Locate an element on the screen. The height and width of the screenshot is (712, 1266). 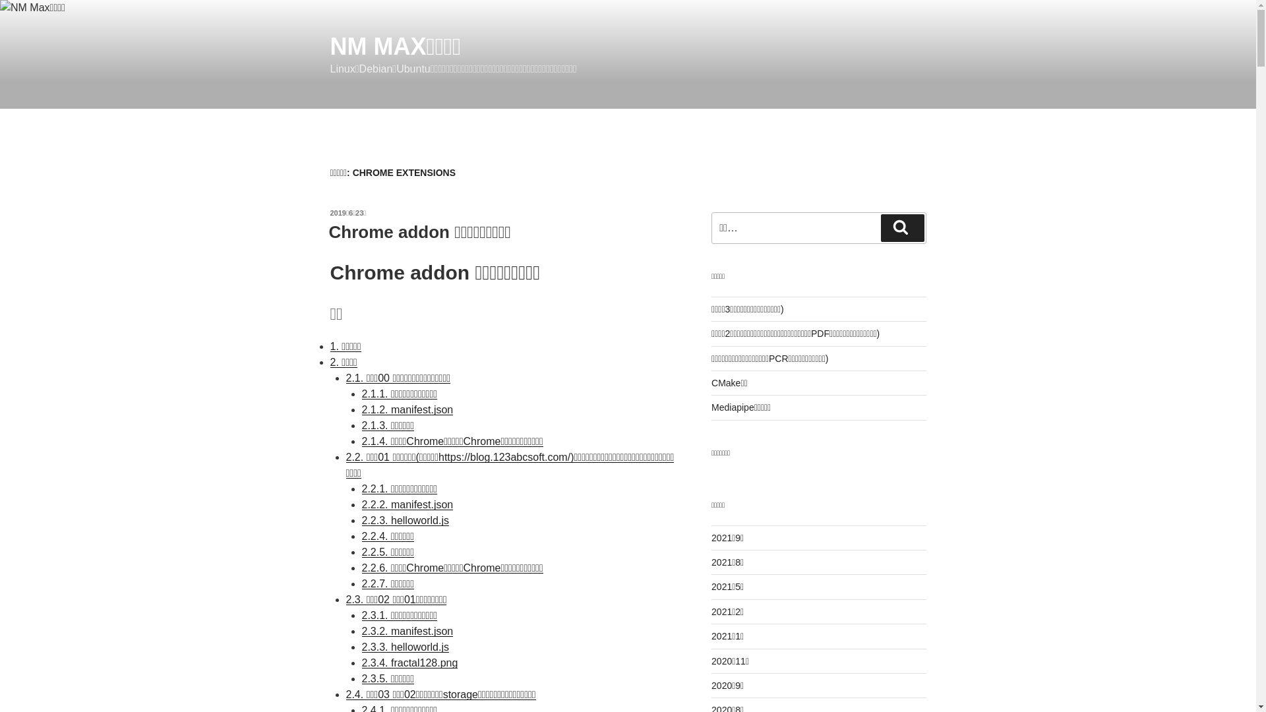
2.3.2. manifest.json is located at coordinates (407, 632).